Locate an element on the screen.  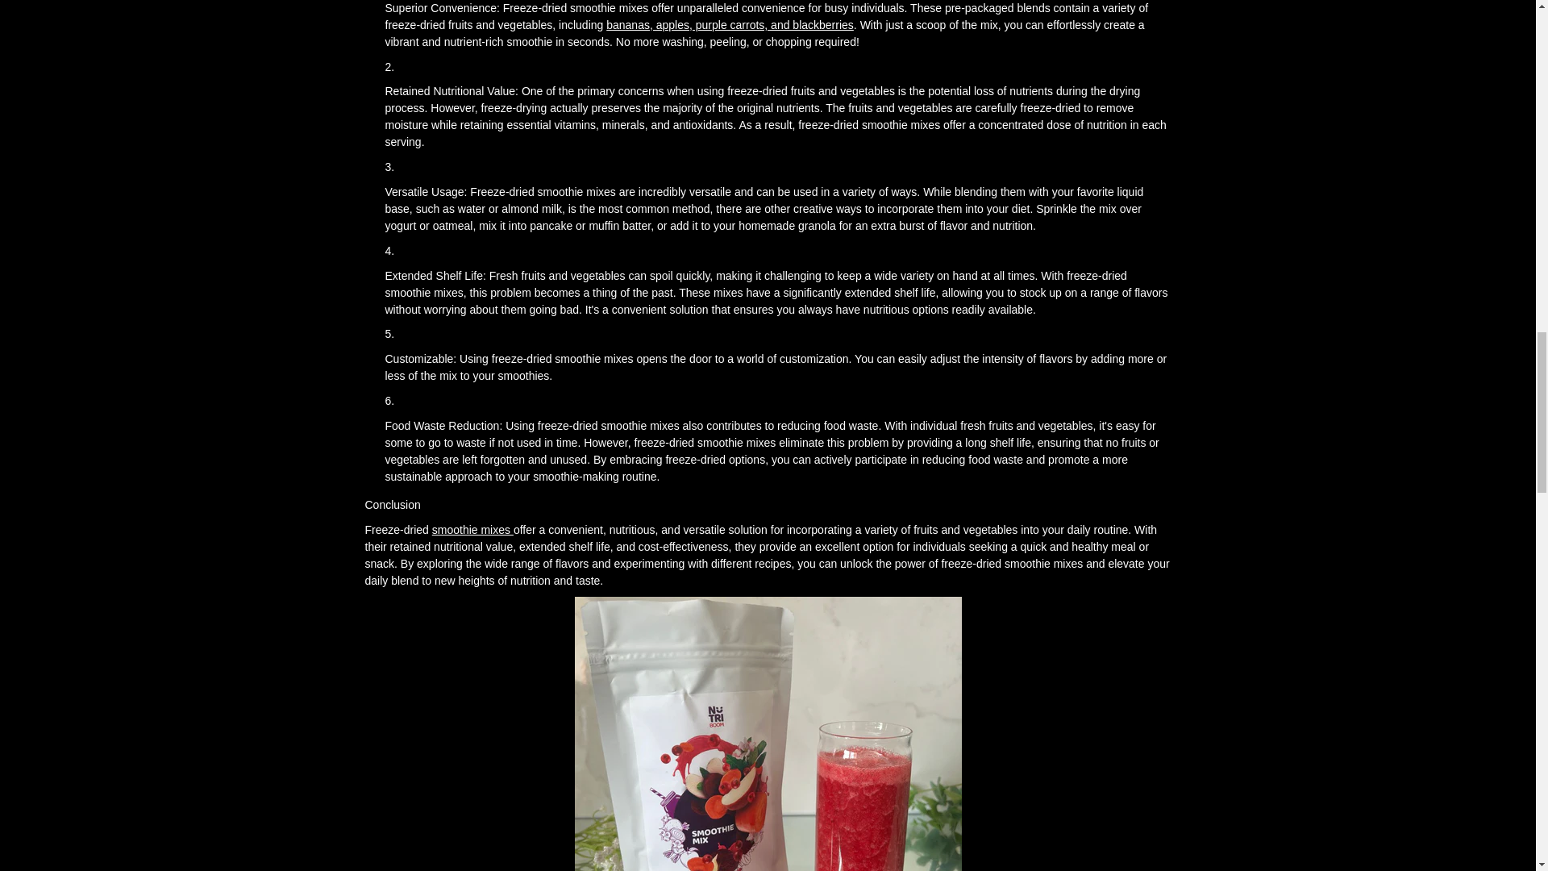
freeze dried smoothie box with 7 recipes is located at coordinates (472, 530).